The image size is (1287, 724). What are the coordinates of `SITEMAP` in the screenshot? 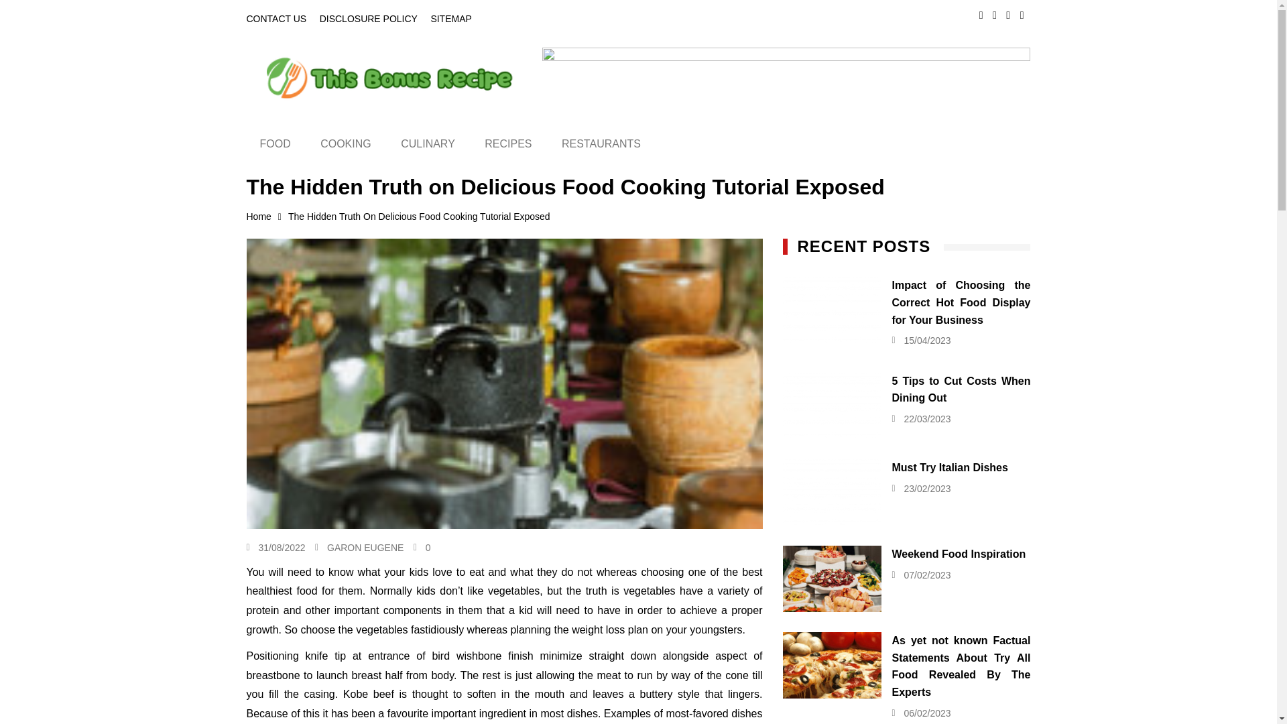 It's located at (450, 19).